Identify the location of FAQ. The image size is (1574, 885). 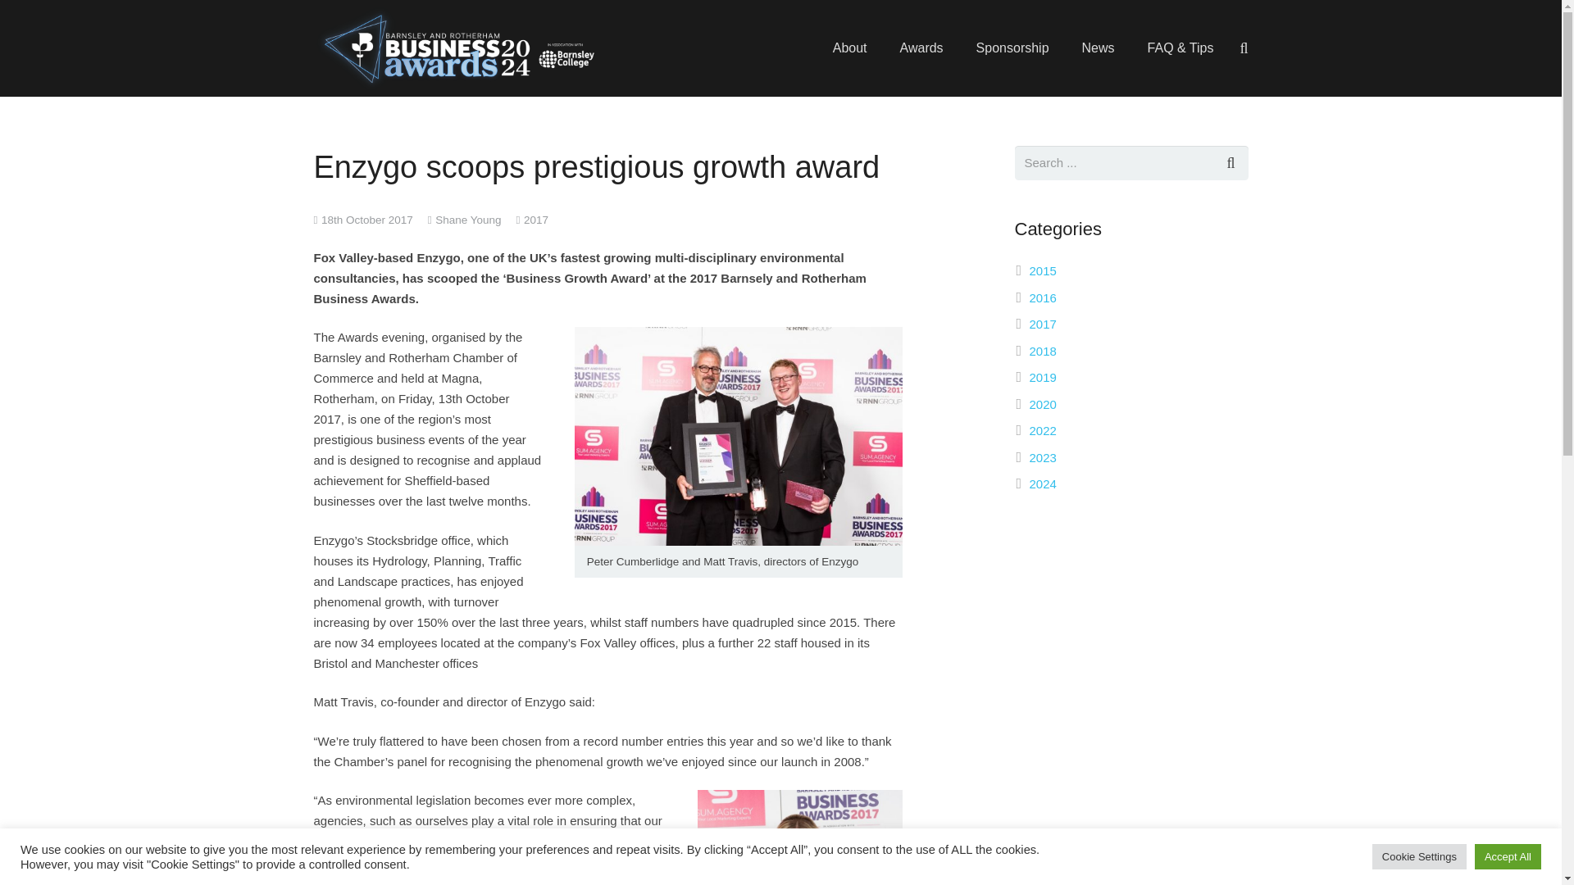
(1180, 48).